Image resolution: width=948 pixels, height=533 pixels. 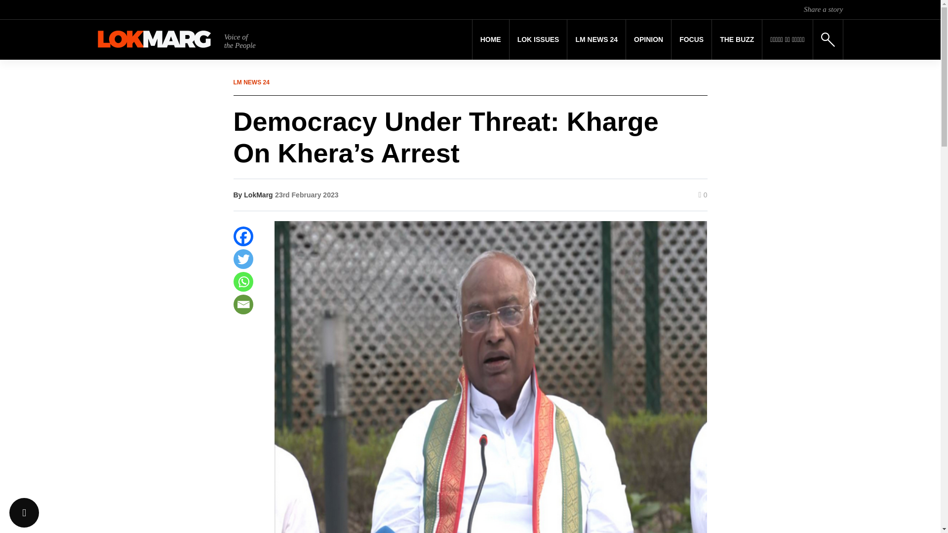 What do you see at coordinates (737, 39) in the screenshot?
I see `THE BUZZ` at bounding box center [737, 39].